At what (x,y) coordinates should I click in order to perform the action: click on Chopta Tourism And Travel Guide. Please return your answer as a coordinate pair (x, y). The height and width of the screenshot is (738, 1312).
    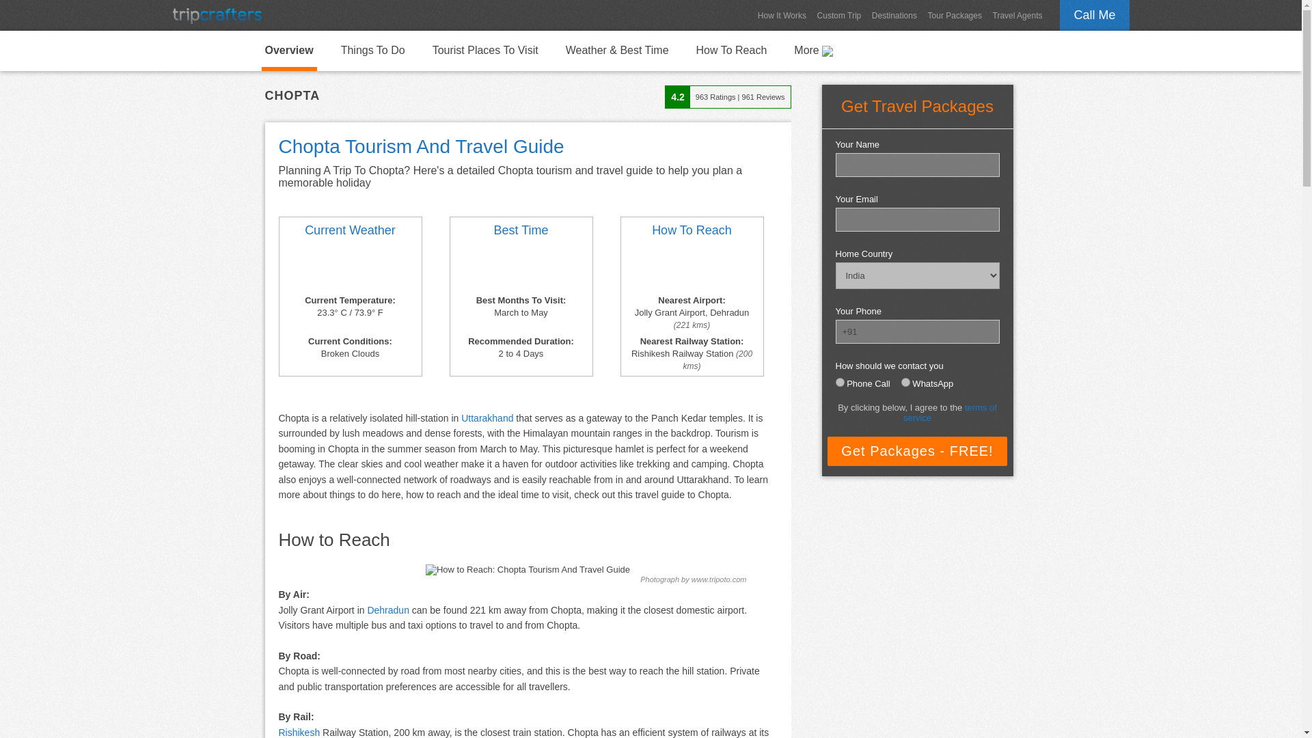
    Looking at the image, I should click on (288, 51).